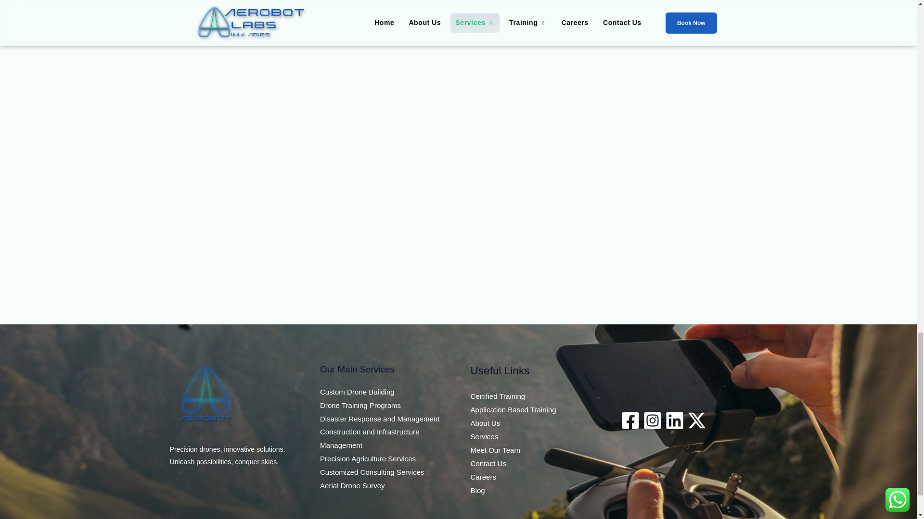 The width and height of the screenshot is (924, 519). What do you see at coordinates (513, 409) in the screenshot?
I see `Application Based Training` at bounding box center [513, 409].